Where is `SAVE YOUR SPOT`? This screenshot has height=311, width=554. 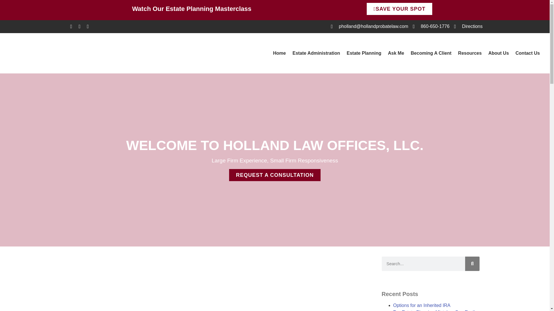 SAVE YOUR SPOT is located at coordinates (400, 9).